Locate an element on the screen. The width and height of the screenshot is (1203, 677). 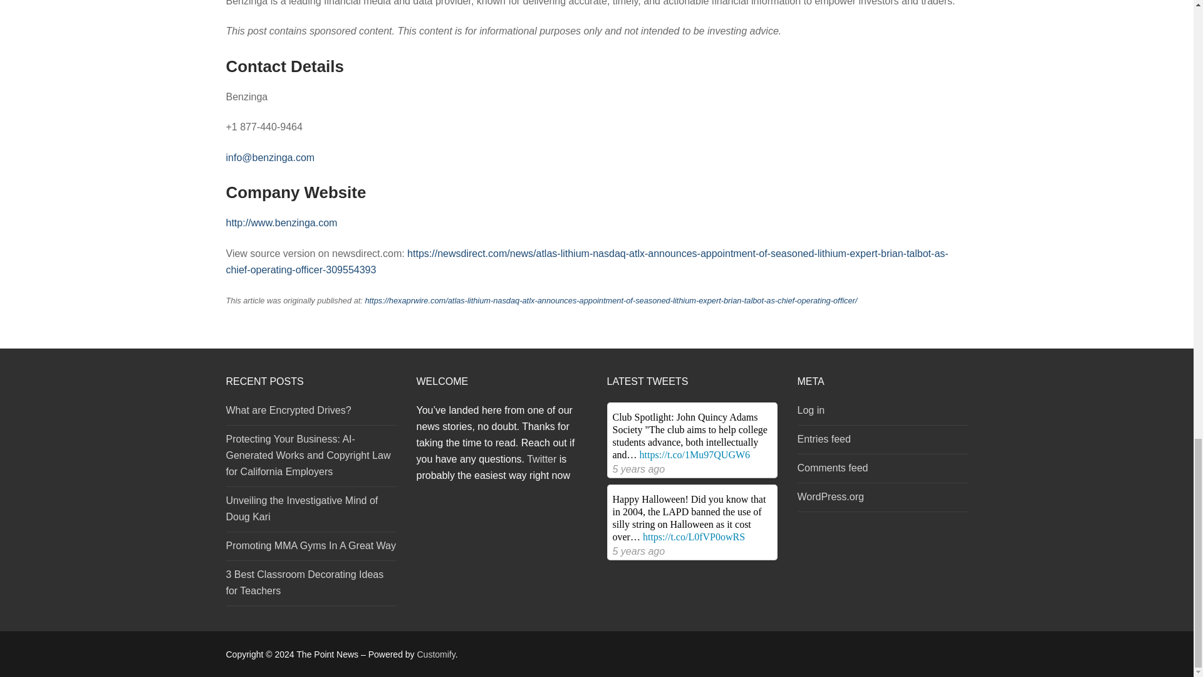
Unveiling the Investigative Mind of Doug Kari is located at coordinates (311, 512).